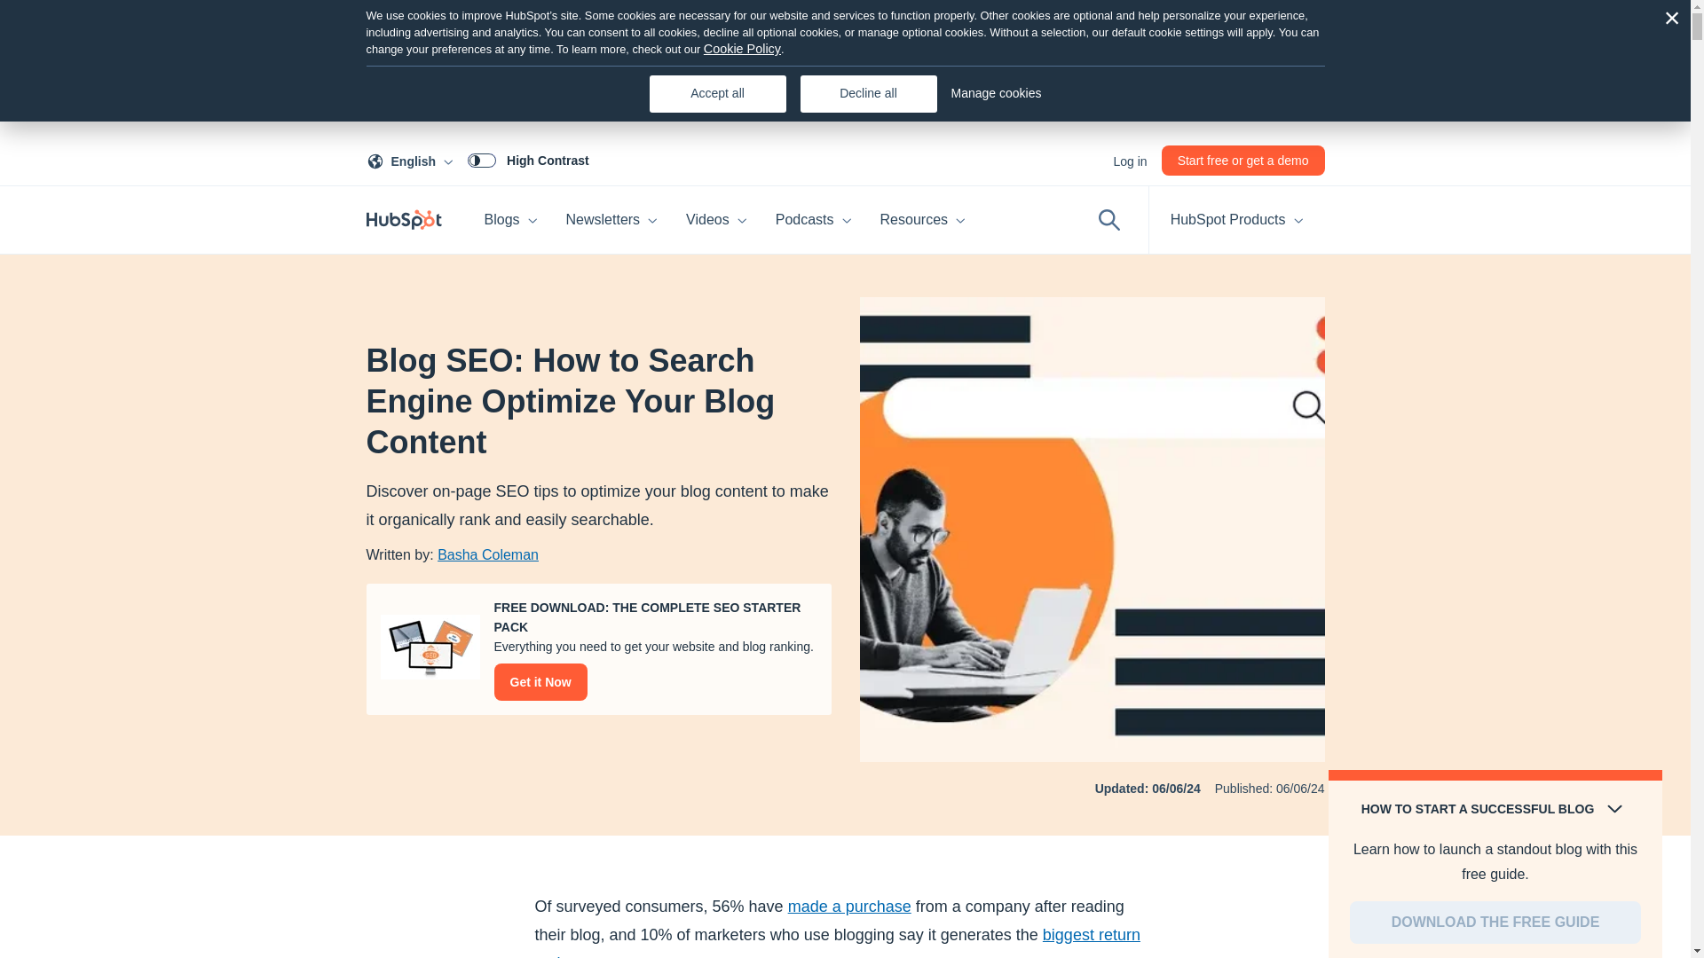 The width and height of the screenshot is (1704, 958). What do you see at coordinates (528, 160) in the screenshot?
I see `Start free or get a demo` at bounding box center [528, 160].